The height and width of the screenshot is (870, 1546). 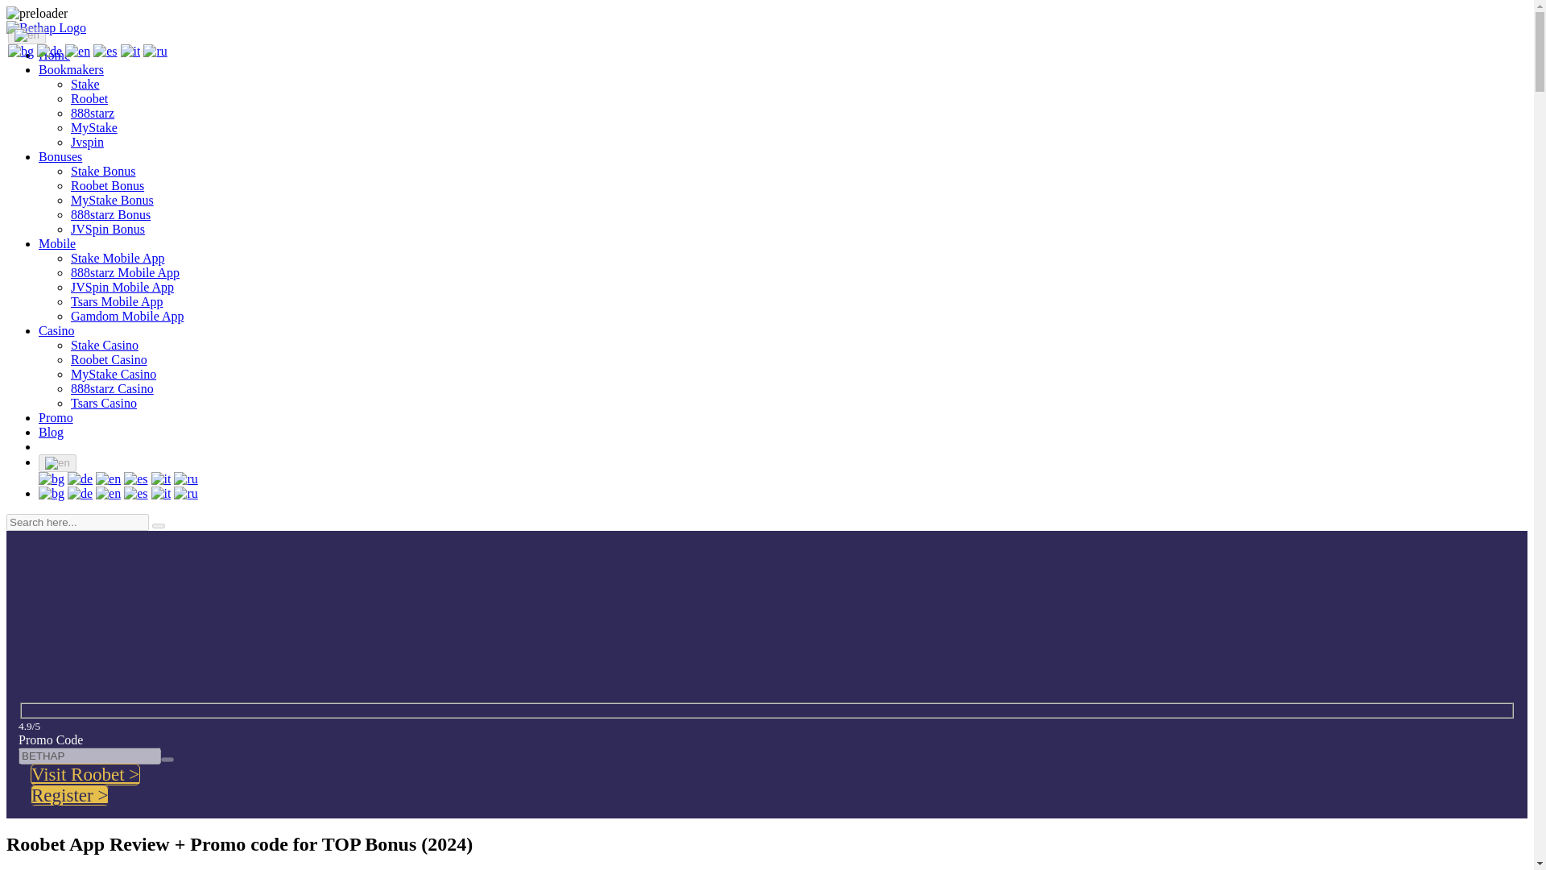 What do you see at coordinates (93, 113) in the screenshot?
I see `888starz` at bounding box center [93, 113].